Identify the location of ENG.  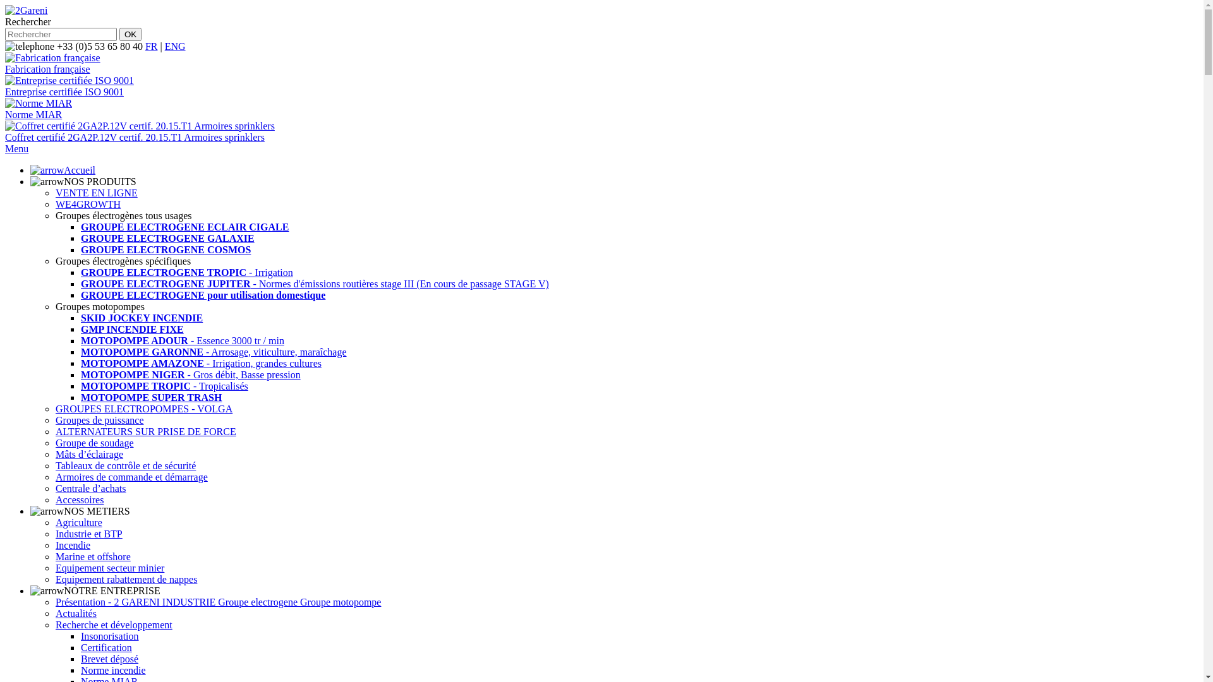
(176, 47).